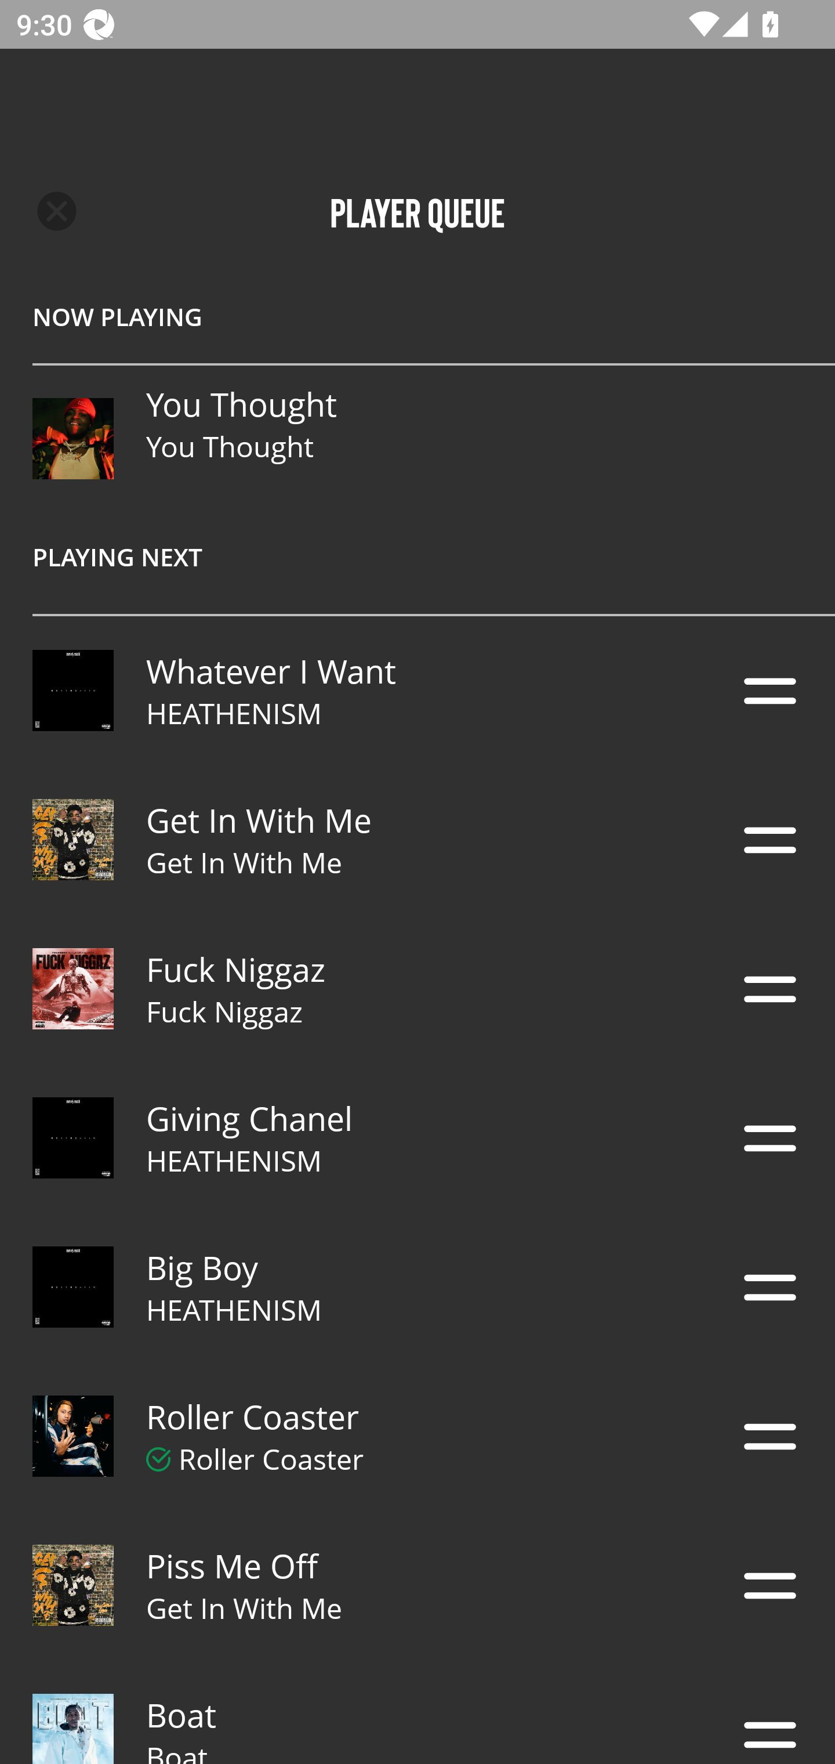  Describe the element at coordinates (418, 989) in the screenshot. I see `Description Fuck Niggaz Fuck Niggaz Description` at that location.